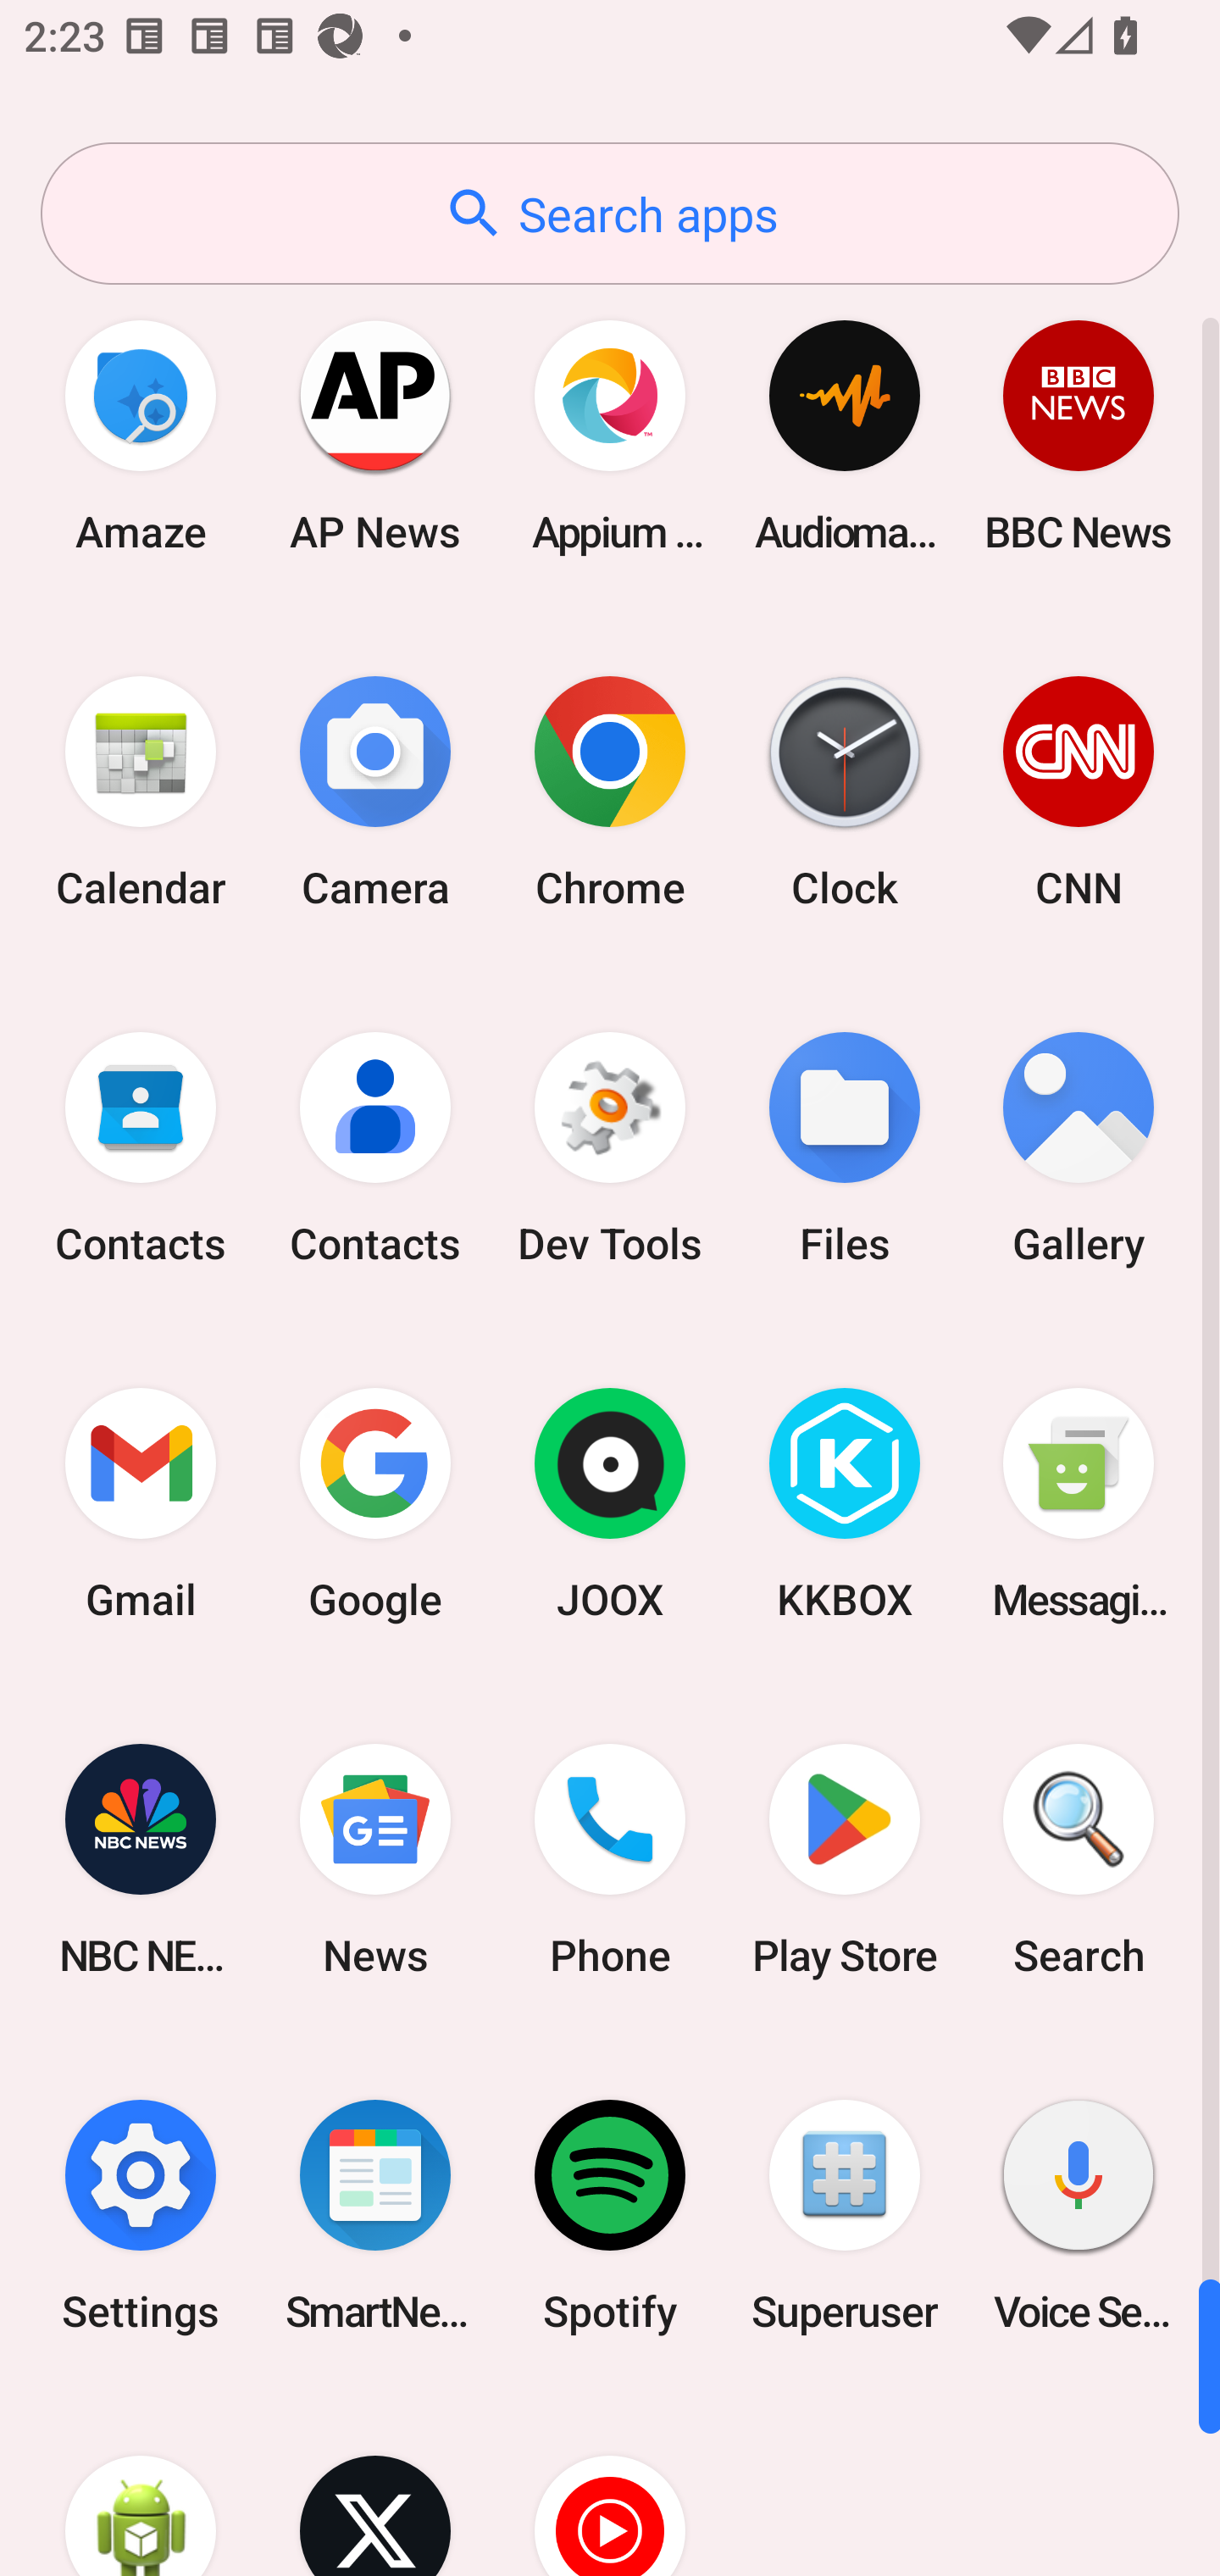 The image size is (1220, 2576). What do you see at coordinates (141, 1504) in the screenshot?
I see `Gmail` at bounding box center [141, 1504].